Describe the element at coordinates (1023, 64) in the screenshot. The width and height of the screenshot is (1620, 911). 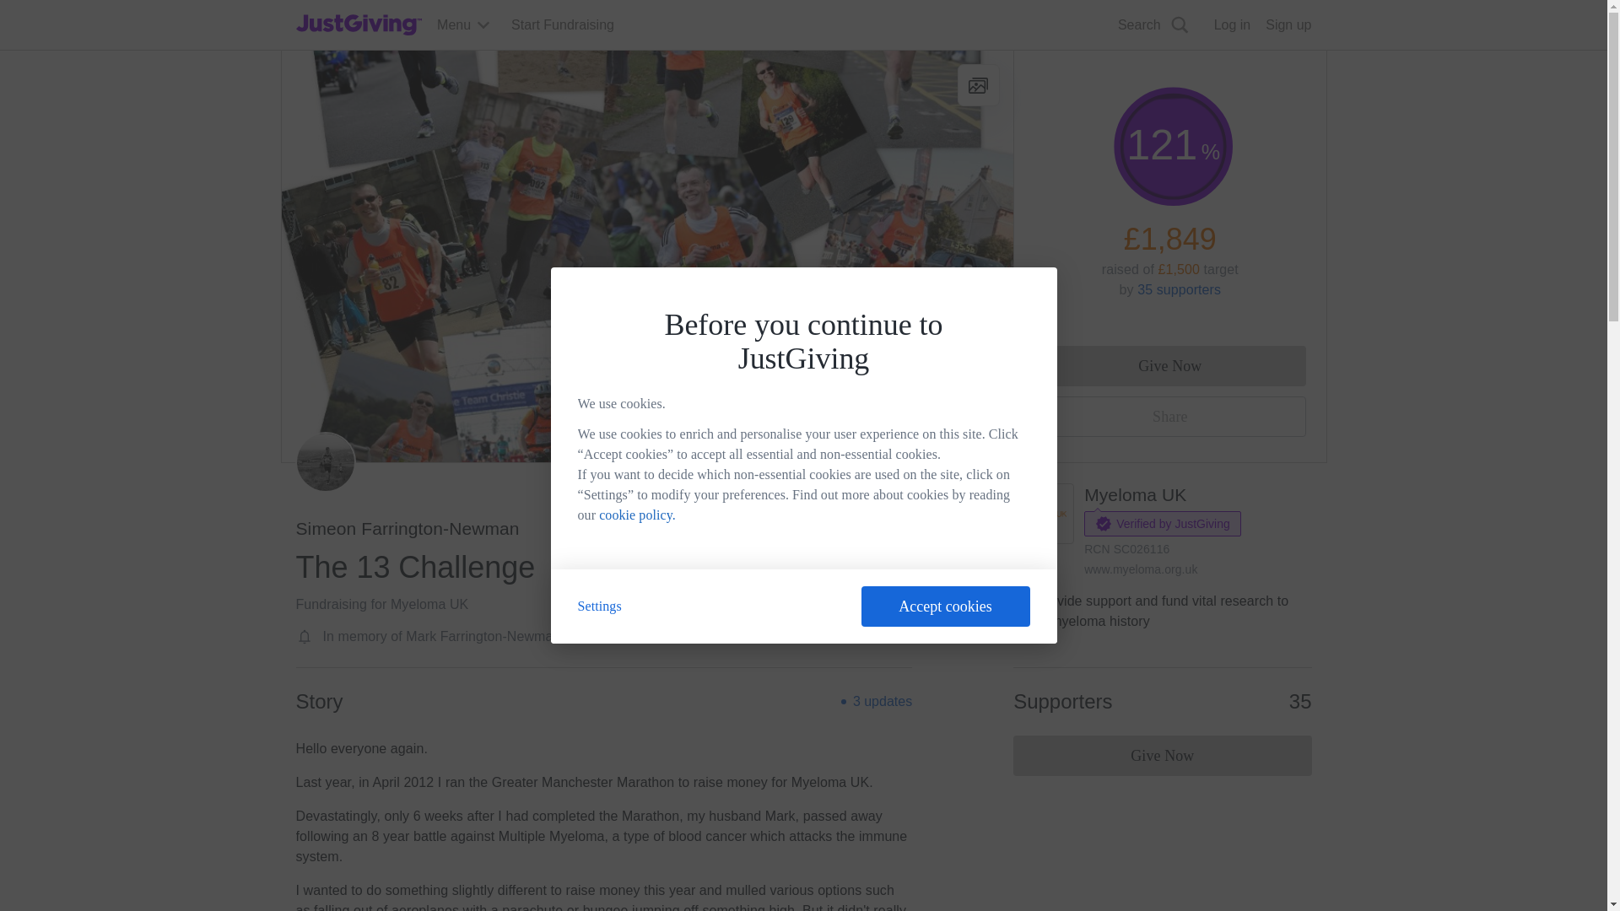
I see `Search` at that location.